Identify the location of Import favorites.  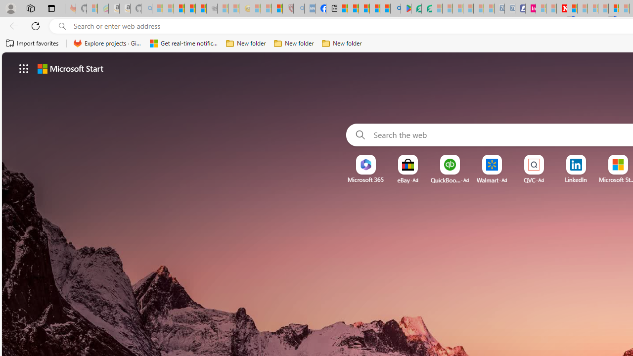
(33, 44).